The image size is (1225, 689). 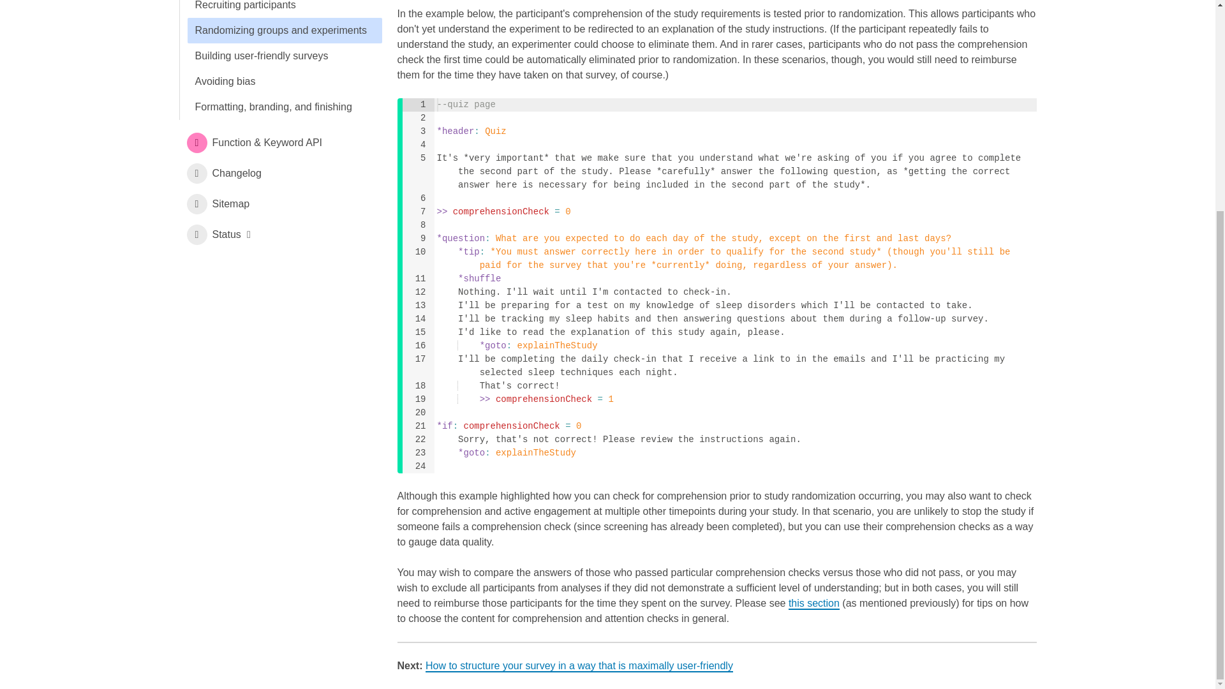 What do you see at coordinates (279, 174) in the screenshot?
I see `Changelog` at bounding box center [279, 174].